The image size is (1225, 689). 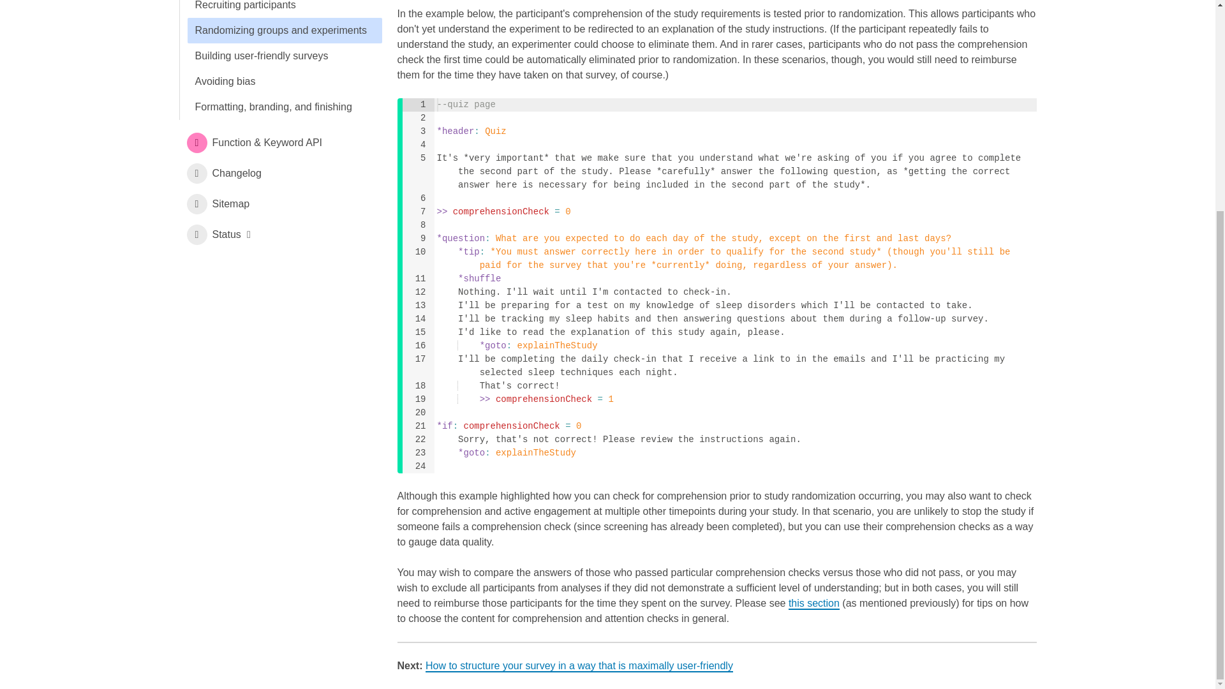 What do you see at coordinates (279, 174) in the screenshot?
I see `Changelog` at bounding box center [279, 174].